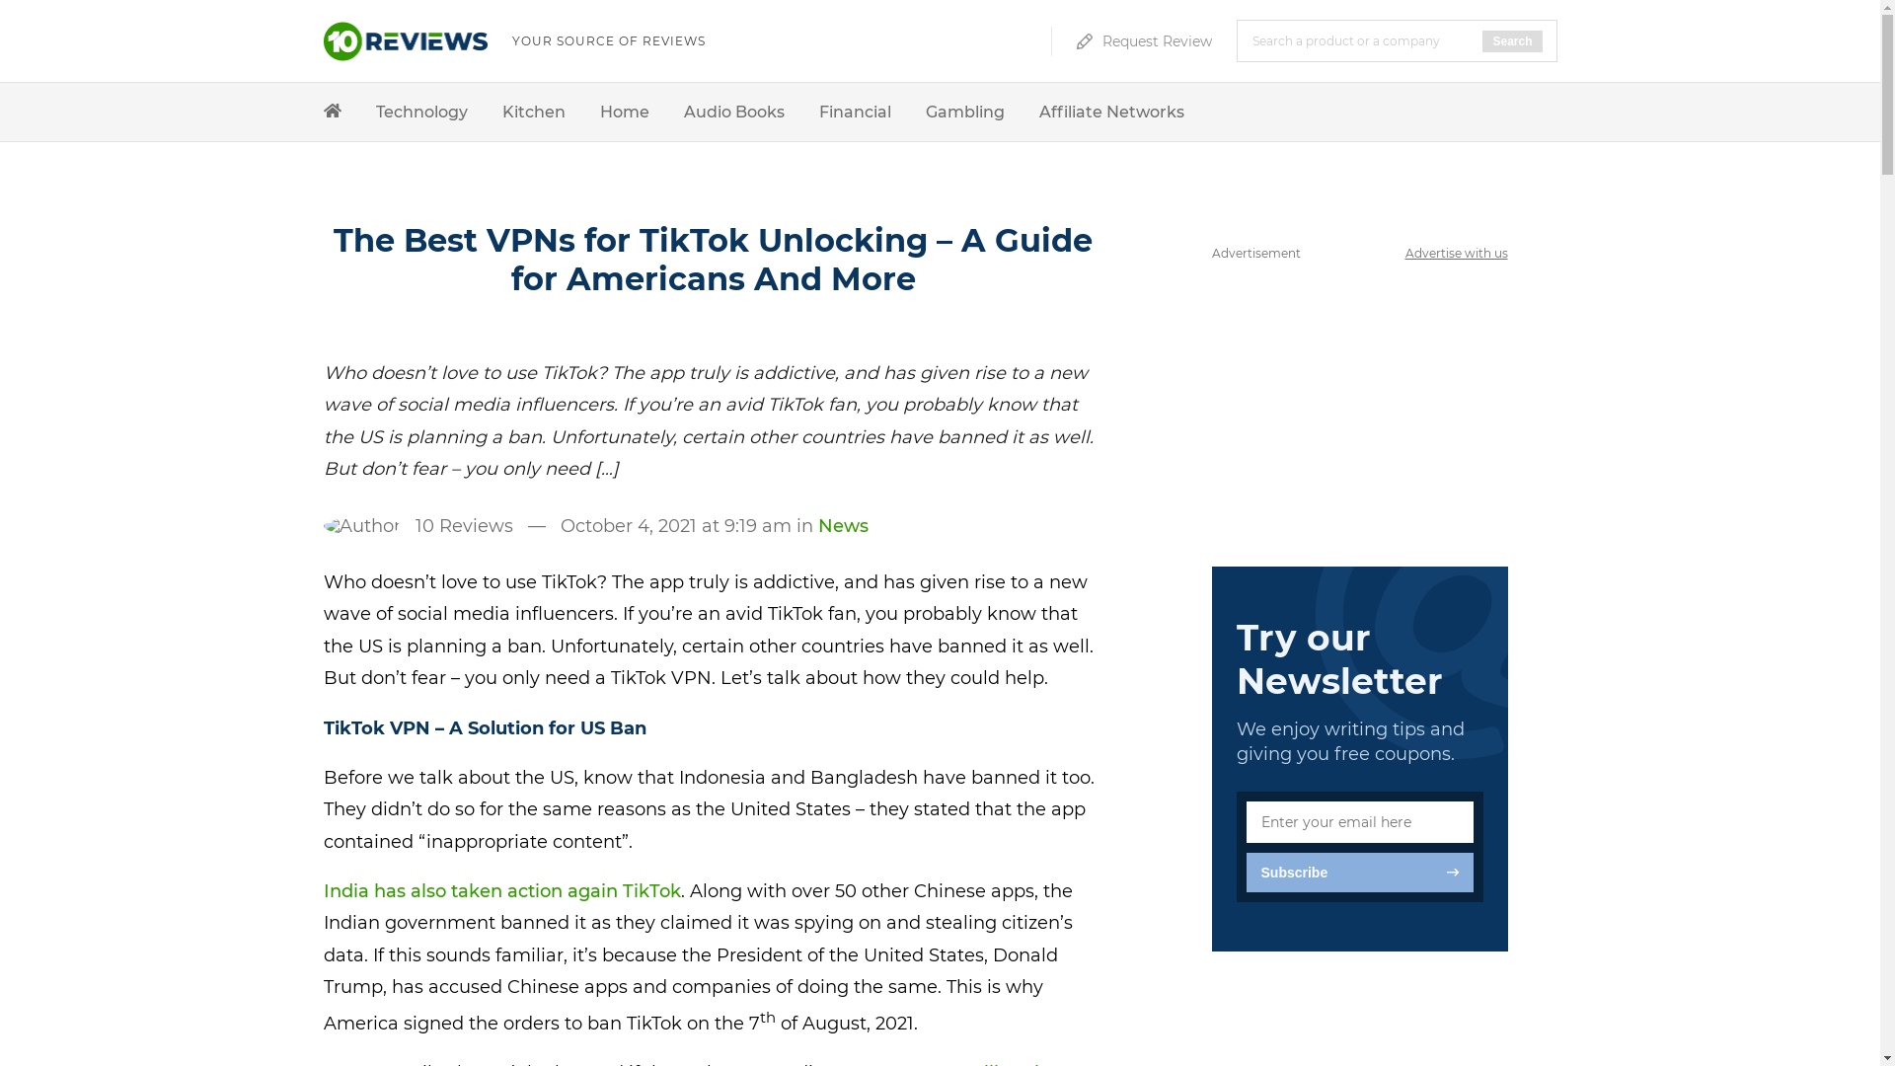  What do you see at coordinates (1457, 253) in the screenshot?
I see `Advertise with us` at bounding box center [1457, 253].